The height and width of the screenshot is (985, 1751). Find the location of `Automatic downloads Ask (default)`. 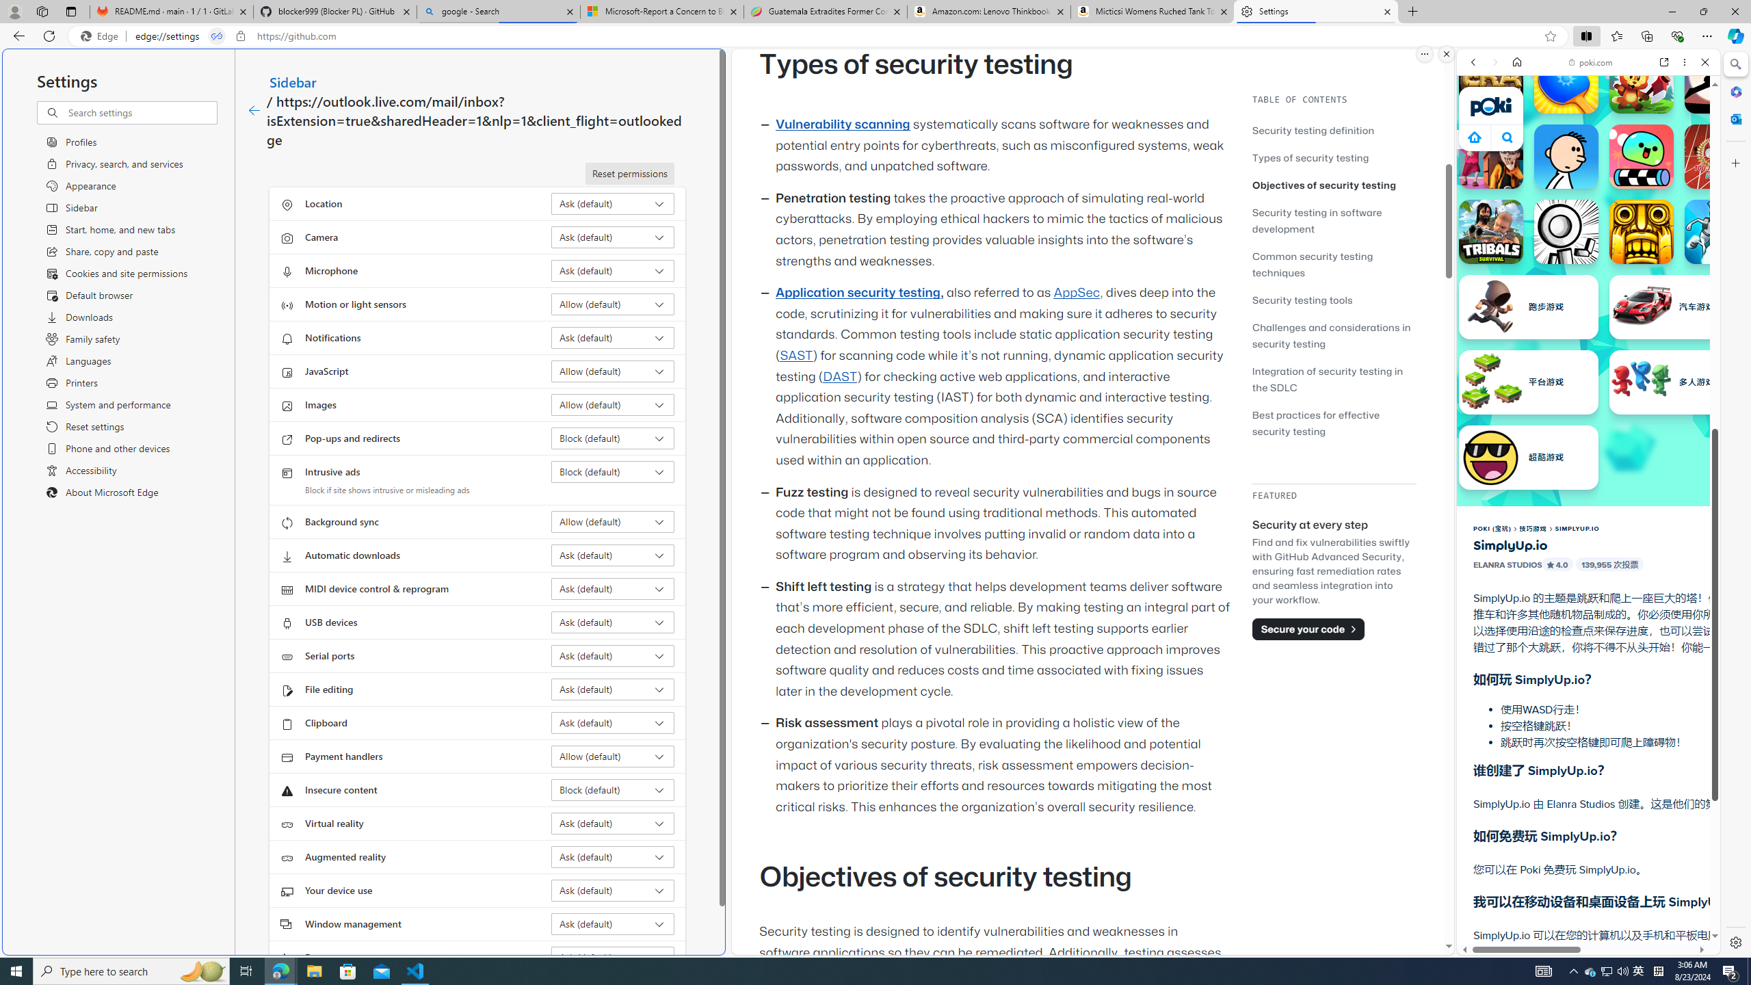

Automatic downloads Ask (default) is located at coordinates (613, 555).